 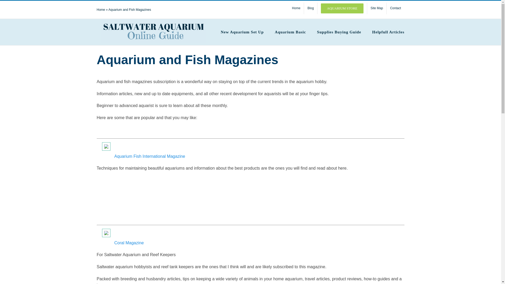 What do you see at coordinates (342, 8) in the screenshot?
I see `Online aquarium Store` at bounding box center [342, 8].